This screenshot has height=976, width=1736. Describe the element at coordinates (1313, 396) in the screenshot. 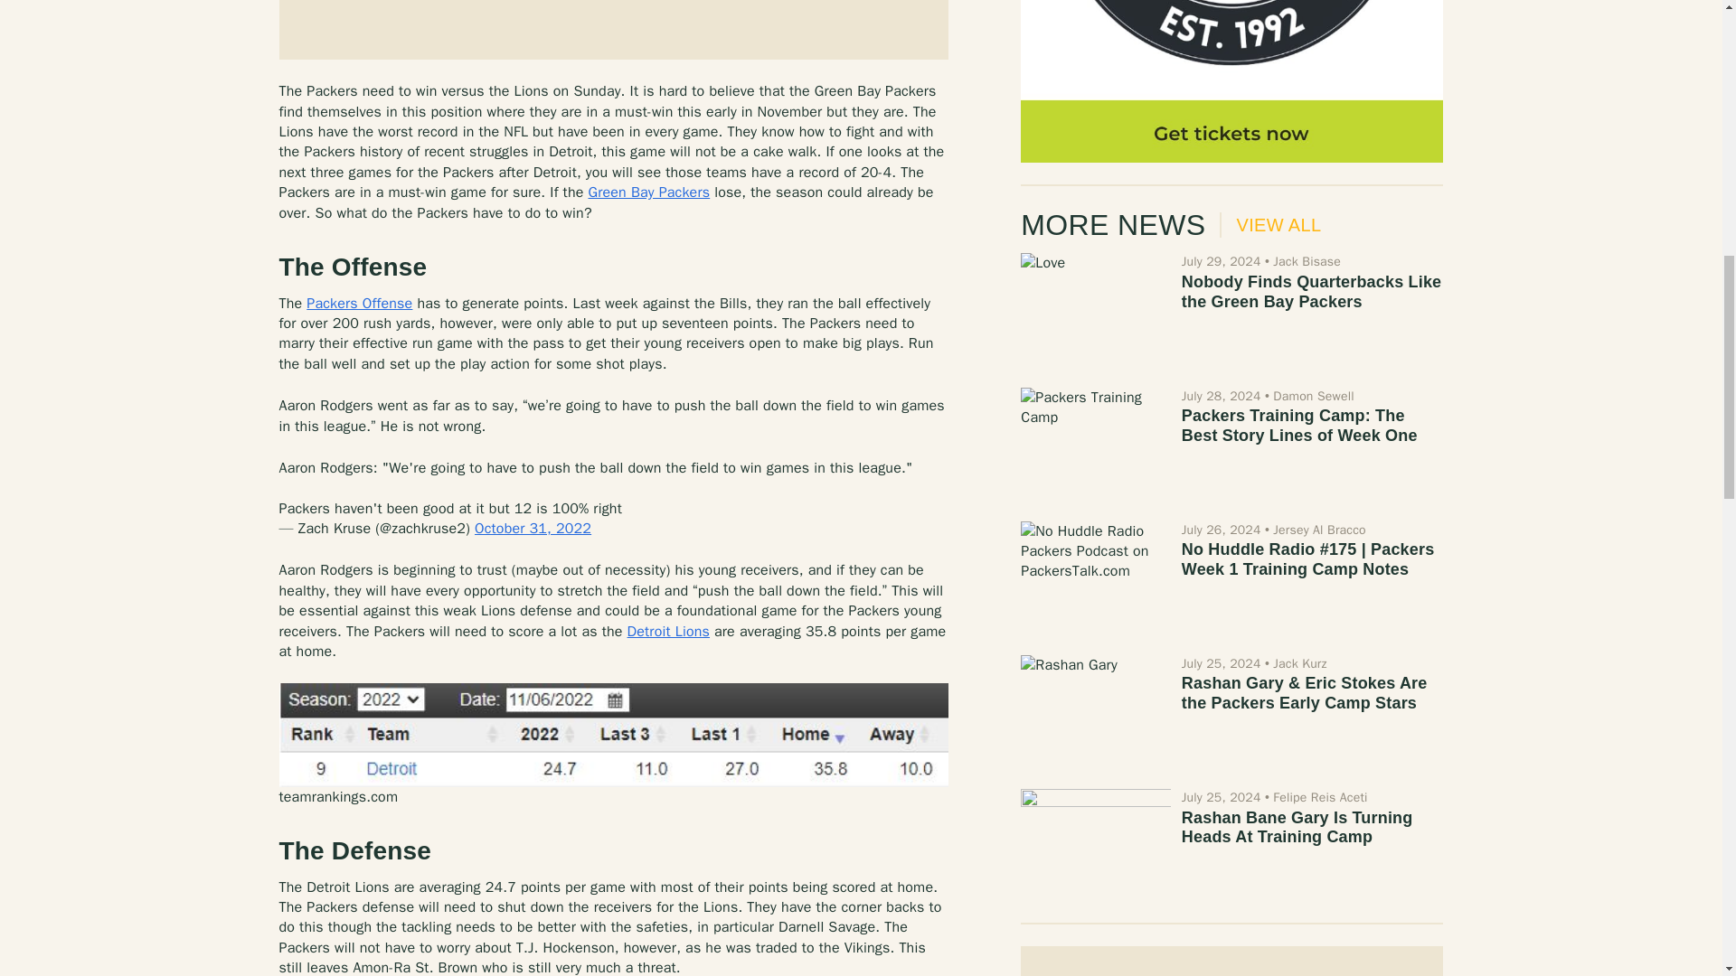

I see `Damon Sewell` at that location.